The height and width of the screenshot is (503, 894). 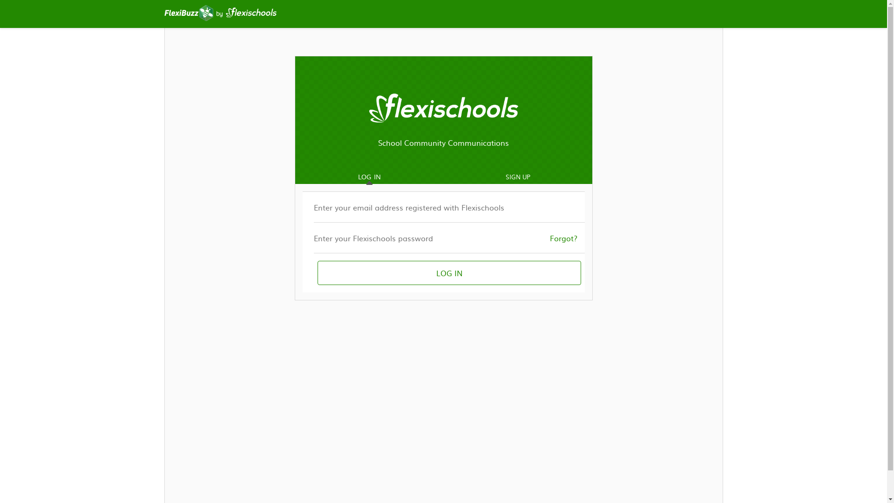 What do you see at coordinates (449, 273) in the screenshot?
I see `LOG IN` at bounding box center [449, 273].